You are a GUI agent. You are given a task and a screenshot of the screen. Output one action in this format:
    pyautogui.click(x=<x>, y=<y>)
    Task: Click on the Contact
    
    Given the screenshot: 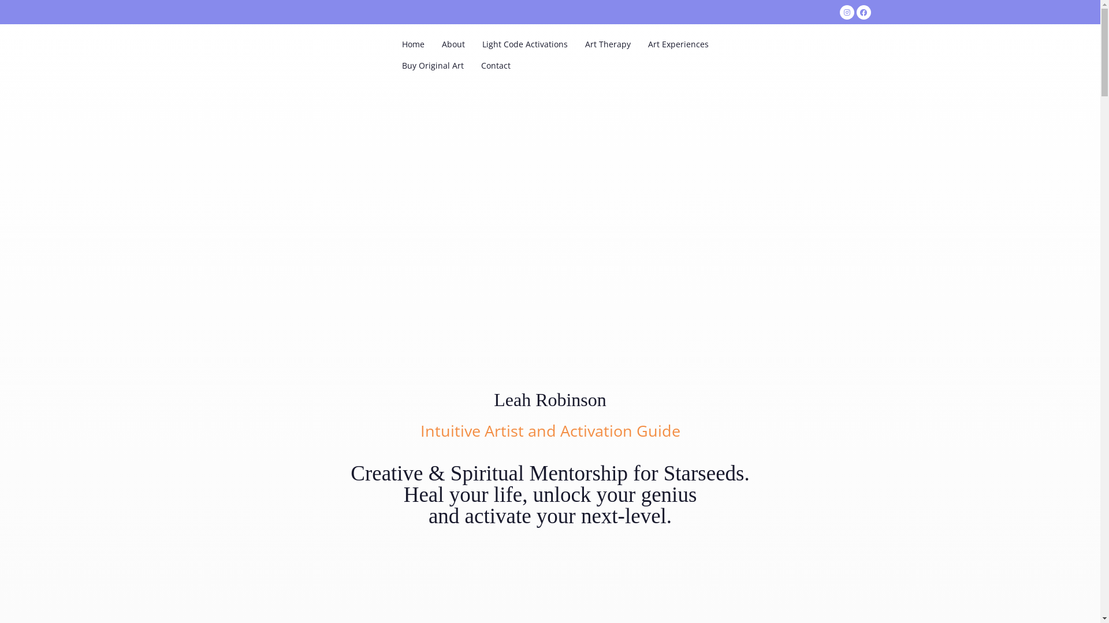 What is the action you would take?
    pyautogui.click(x=496, y=66)
    